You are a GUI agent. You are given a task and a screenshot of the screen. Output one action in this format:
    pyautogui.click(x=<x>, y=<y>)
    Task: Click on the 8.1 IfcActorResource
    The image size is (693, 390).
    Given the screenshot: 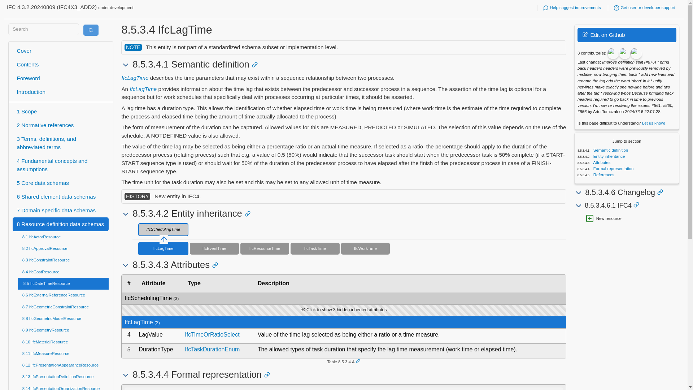 What is the action you would take?
    pyautogui.click(x=63, y=237)
    